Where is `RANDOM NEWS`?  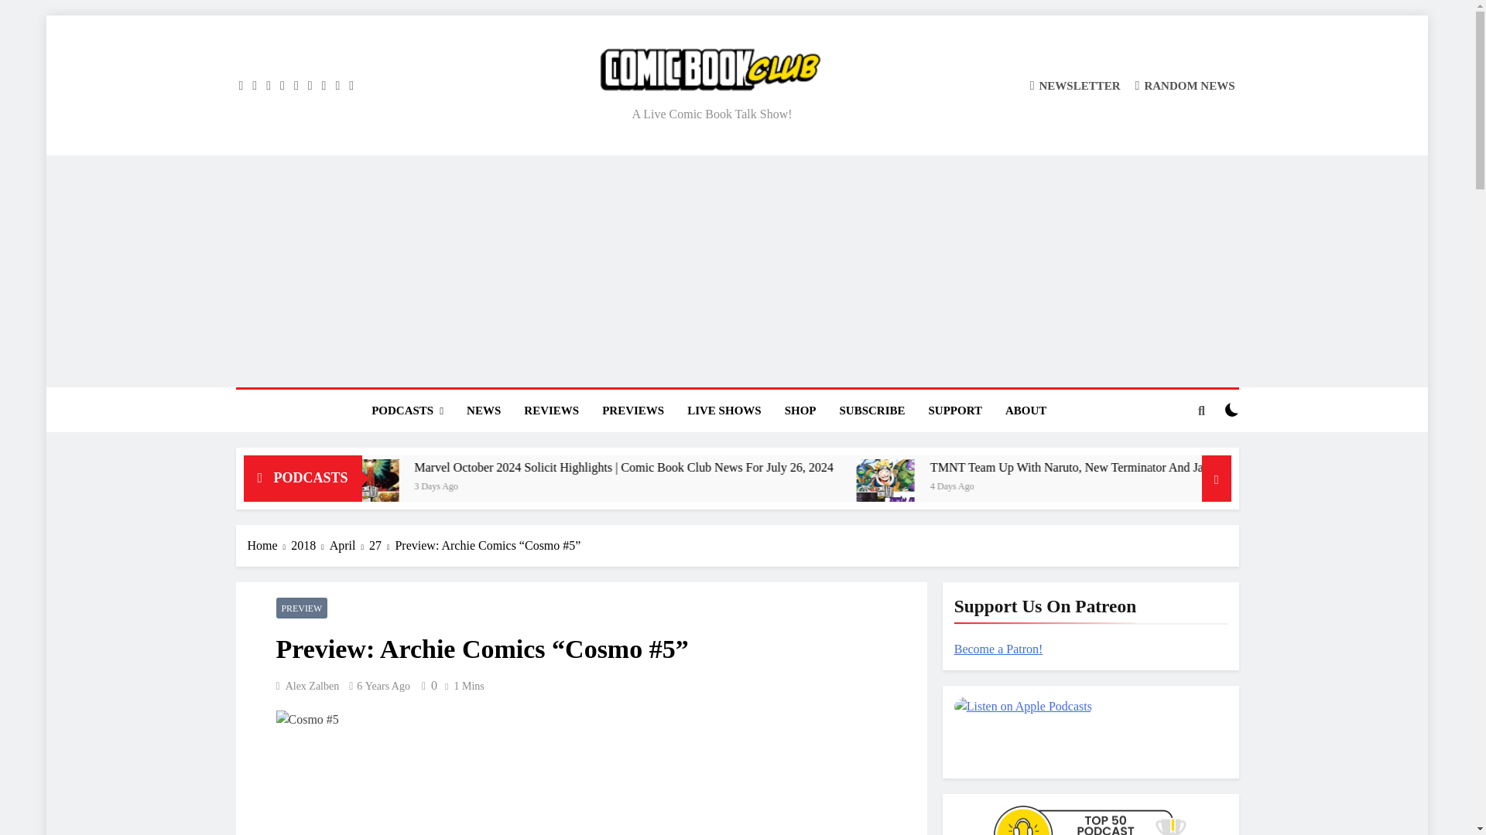 RANDOM NEWS is located at coordinates (1184, 85).